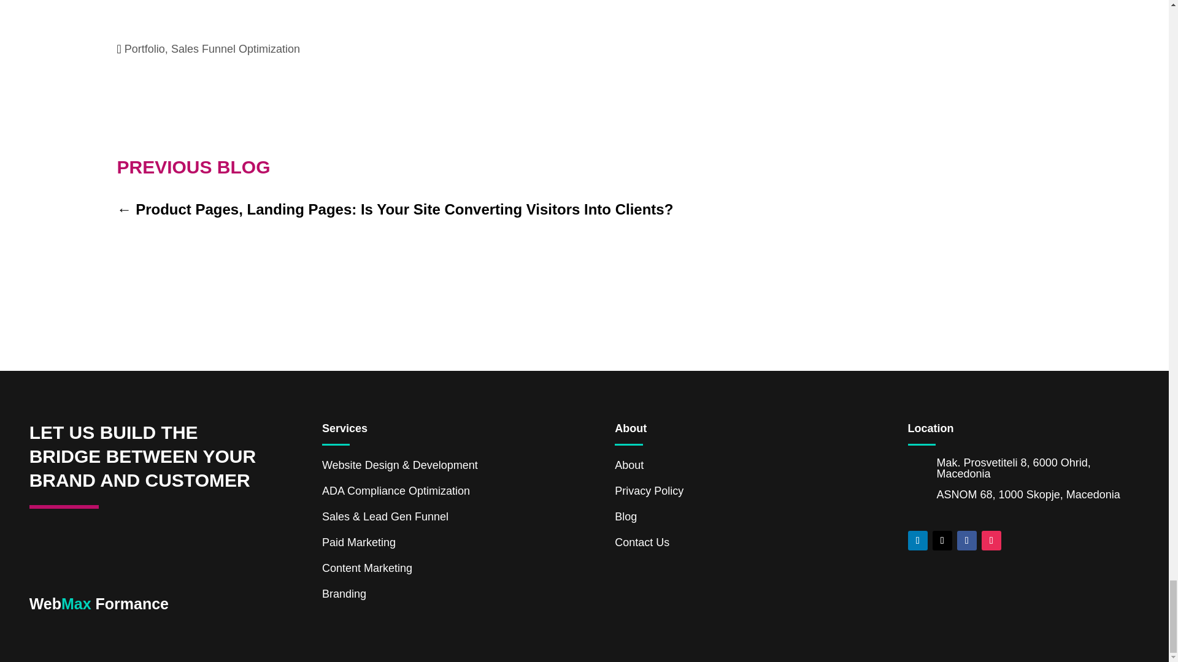 The width and height of the screenshot is (1178, 662). What do you see at coordinates (918, 541) in the screenshot?
I see `Follow on LinkedIn` at bounding box center [918, 541].